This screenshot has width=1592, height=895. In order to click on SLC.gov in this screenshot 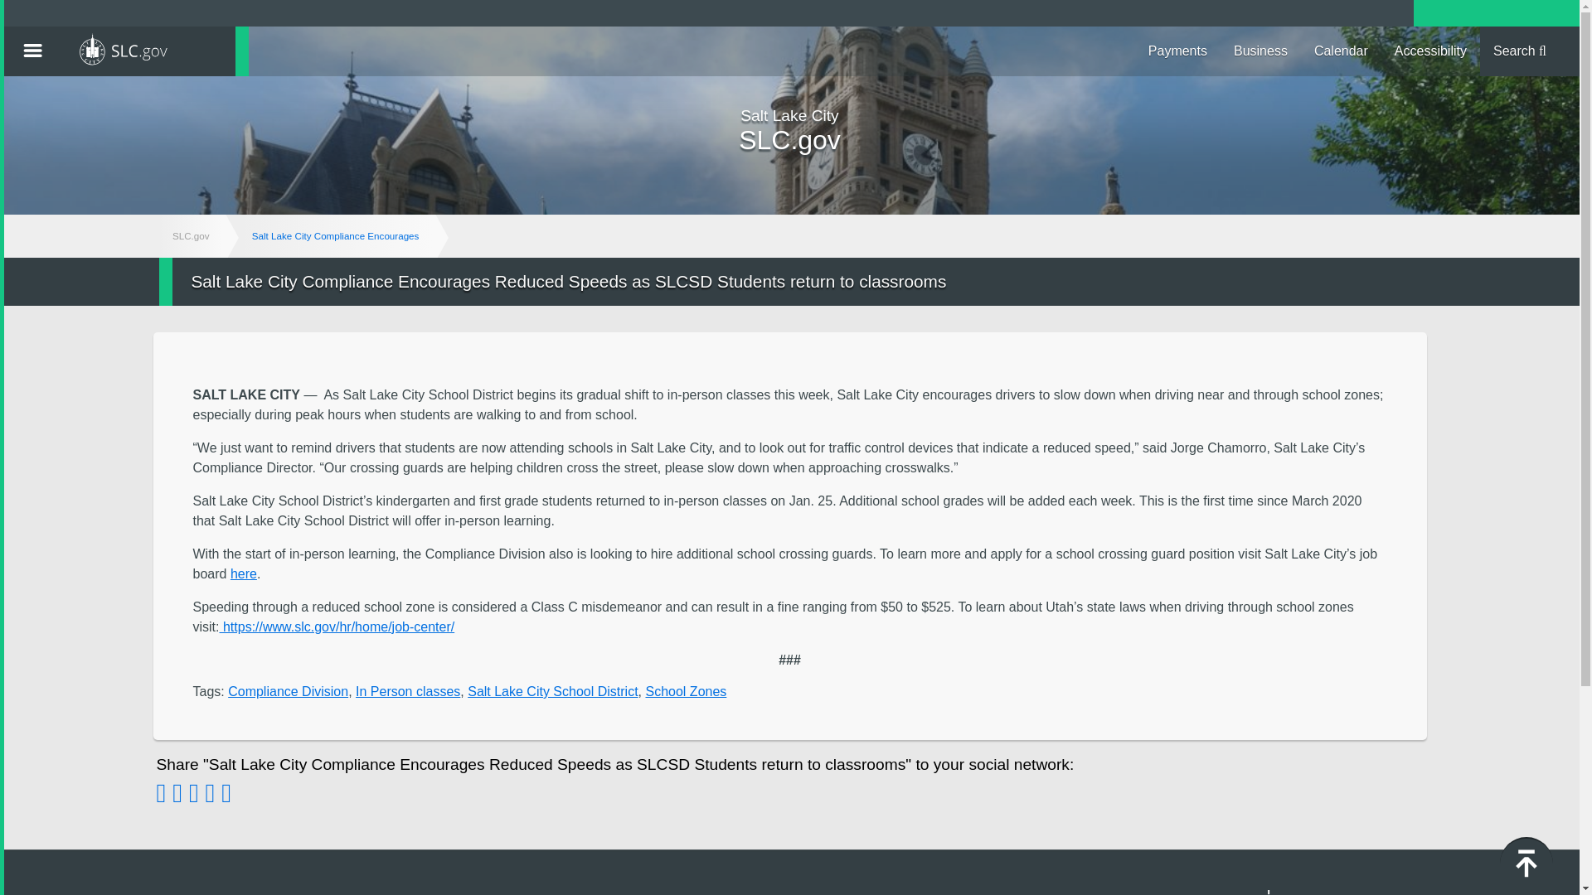, I will do `click(158, 51)`.